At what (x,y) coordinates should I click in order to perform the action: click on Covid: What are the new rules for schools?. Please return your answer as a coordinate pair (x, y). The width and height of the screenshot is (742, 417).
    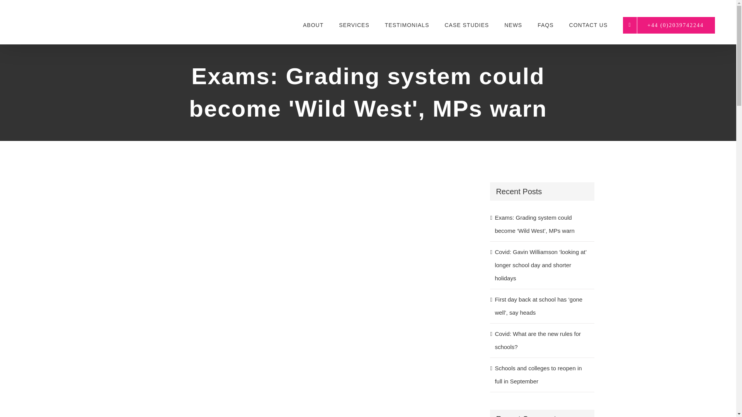
    Looking at the image, I should click on (538, 341).